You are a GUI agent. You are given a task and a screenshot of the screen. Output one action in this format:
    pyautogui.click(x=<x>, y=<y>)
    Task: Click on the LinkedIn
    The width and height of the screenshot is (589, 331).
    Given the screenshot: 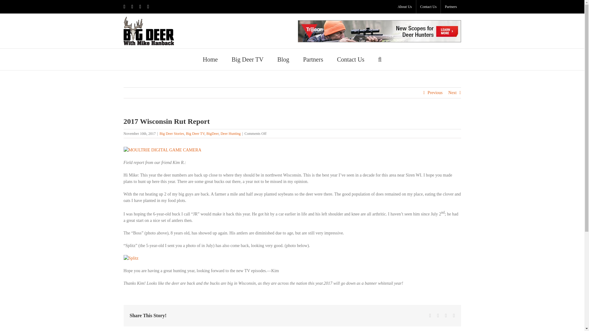 What is the action you would take?
    pyautogui.click(x=446, y=315)
    